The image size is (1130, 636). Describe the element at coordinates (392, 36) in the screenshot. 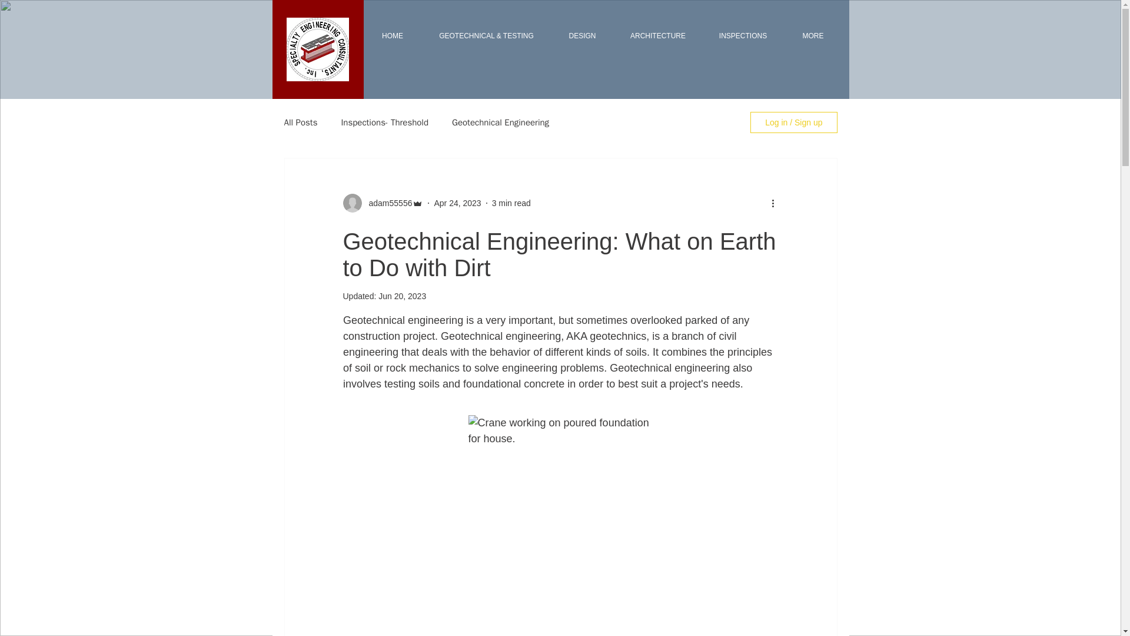

I see `HOME` at that location.